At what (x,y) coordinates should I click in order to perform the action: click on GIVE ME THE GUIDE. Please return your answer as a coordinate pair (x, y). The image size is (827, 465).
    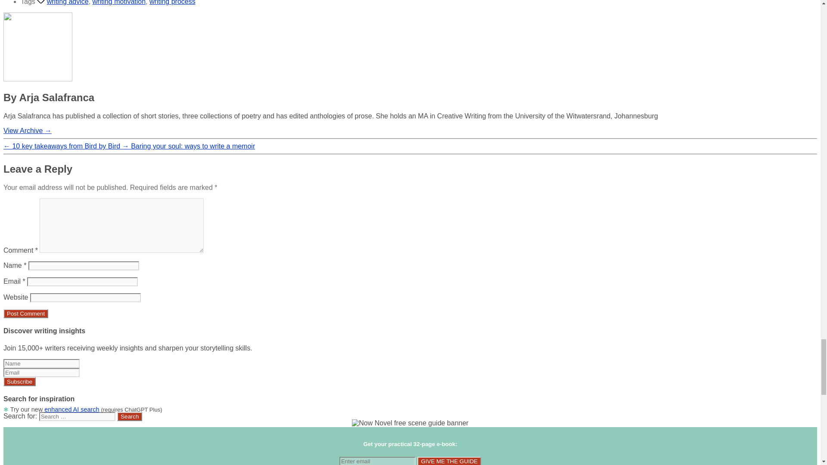
    Looking at the image, I should click on (449, 461).